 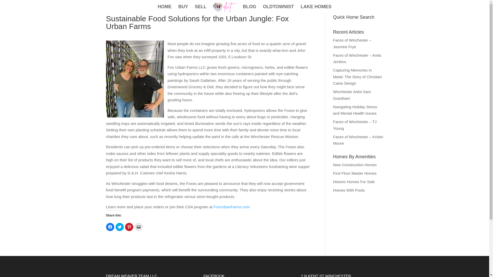 I want to click on BLOG, so click(x=250, y=9).